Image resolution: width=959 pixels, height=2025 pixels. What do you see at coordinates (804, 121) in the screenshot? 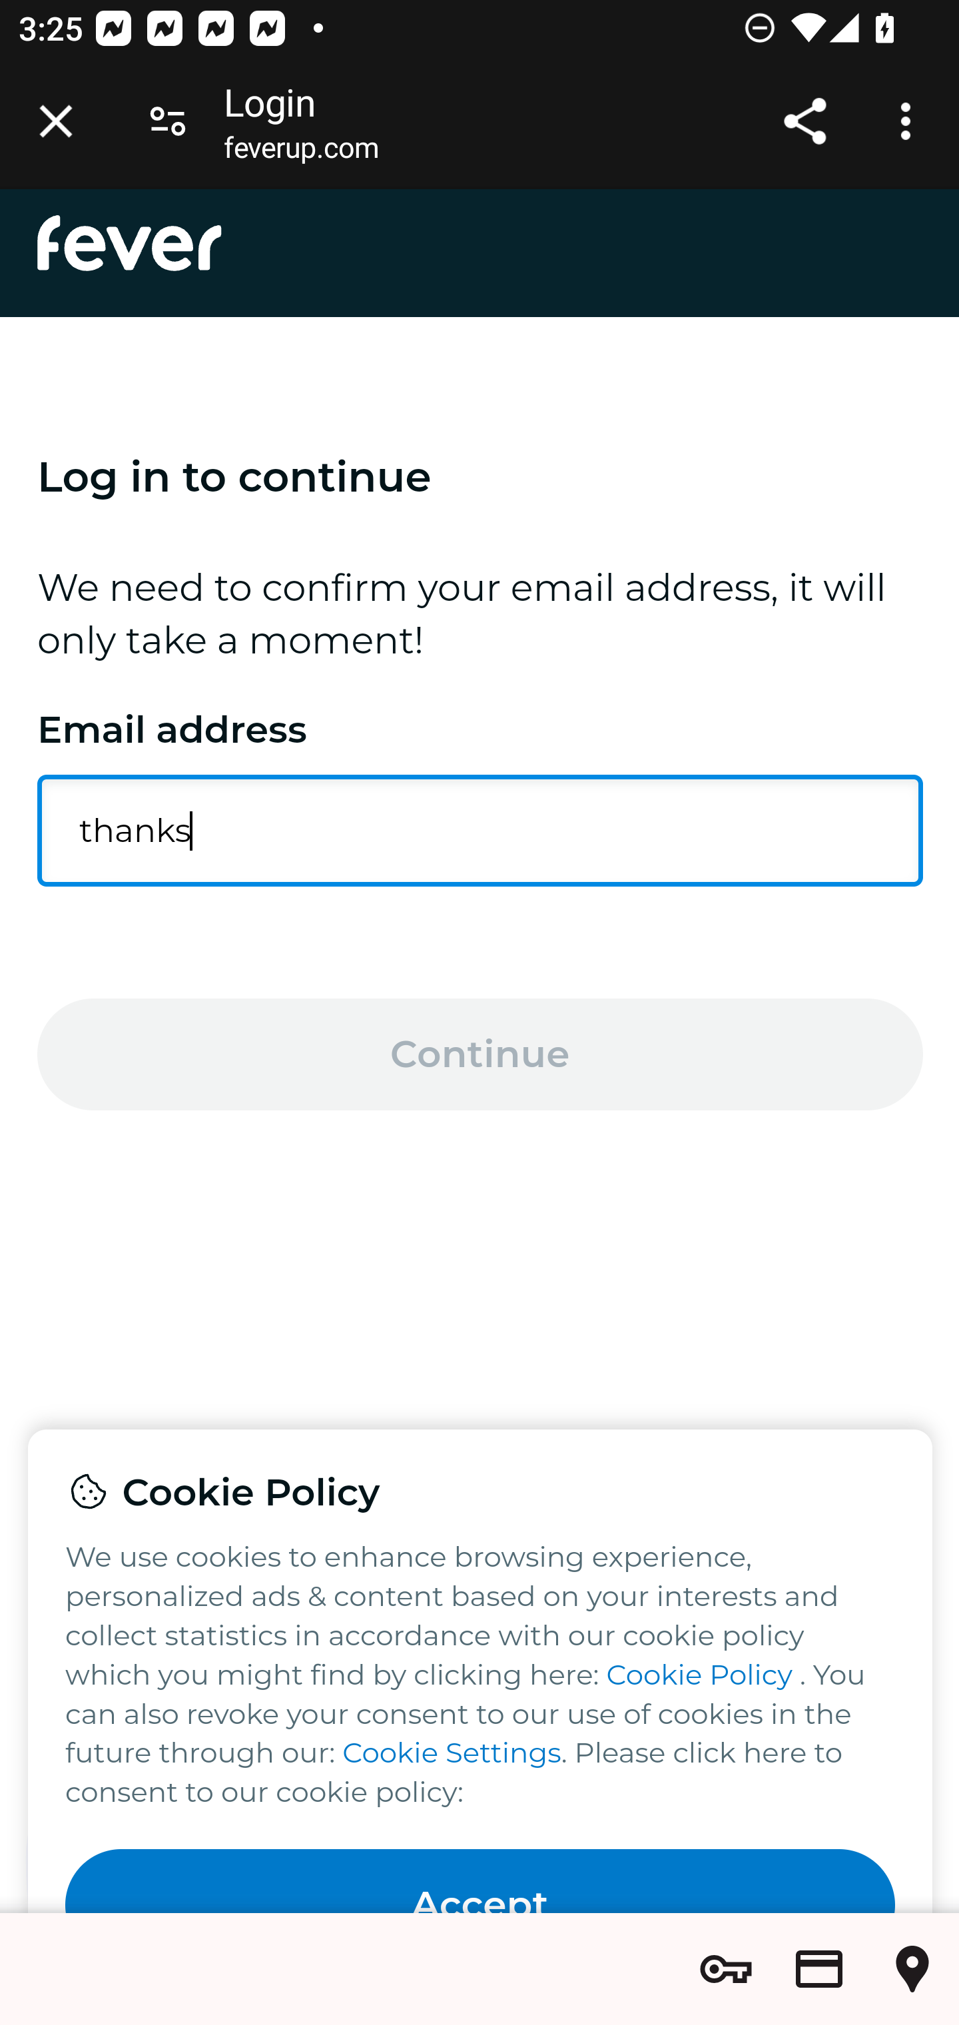
I see `Share link address` at bounding box center [804, 121].